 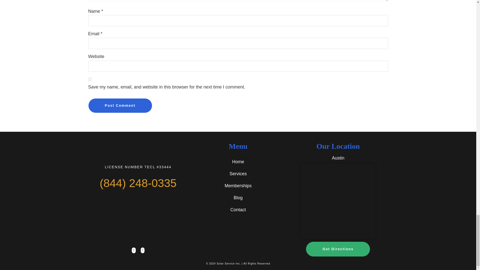 What do you see at coordinates (120, 105) in the screenshot?
I see `Post Comment` at bounding box center [120, 105].